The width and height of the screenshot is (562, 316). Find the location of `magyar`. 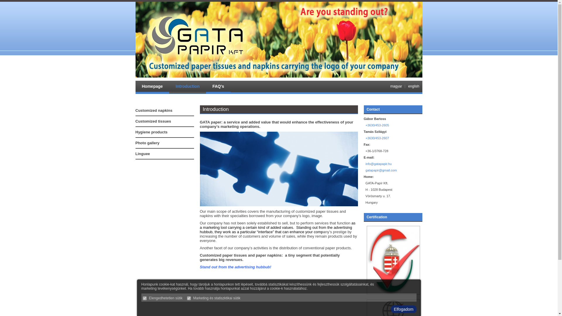

magyar is located at coordinates (396, 86).